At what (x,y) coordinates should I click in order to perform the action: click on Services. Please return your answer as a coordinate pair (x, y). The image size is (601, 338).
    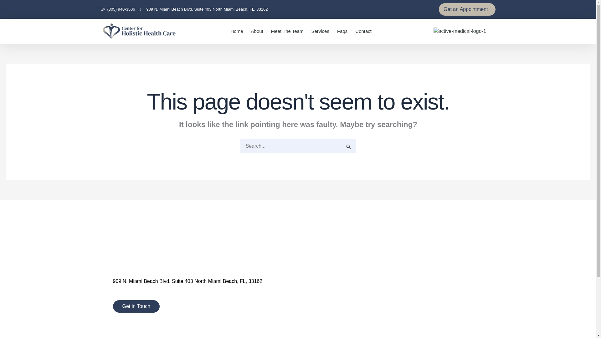
    Looking at the image, I should click on (320, 31).